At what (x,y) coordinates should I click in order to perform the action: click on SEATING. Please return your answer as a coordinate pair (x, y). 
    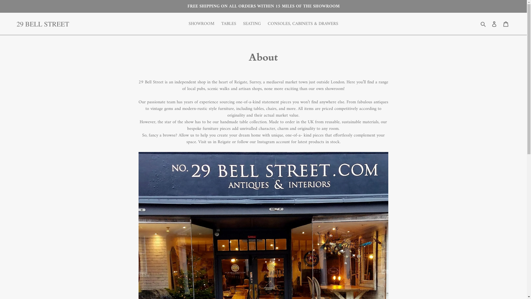
    Looking at the image, I should click on (252, 24).